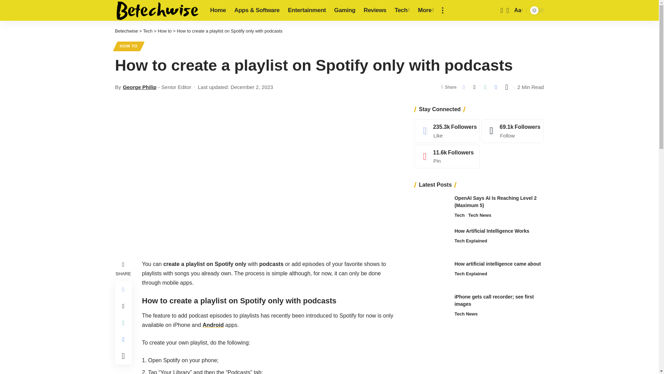 This screenshot has width=664, height=374. Describe the element at coordinates (432, 273) in the screenshot. I see `How artificial intelligence came about` at that location.